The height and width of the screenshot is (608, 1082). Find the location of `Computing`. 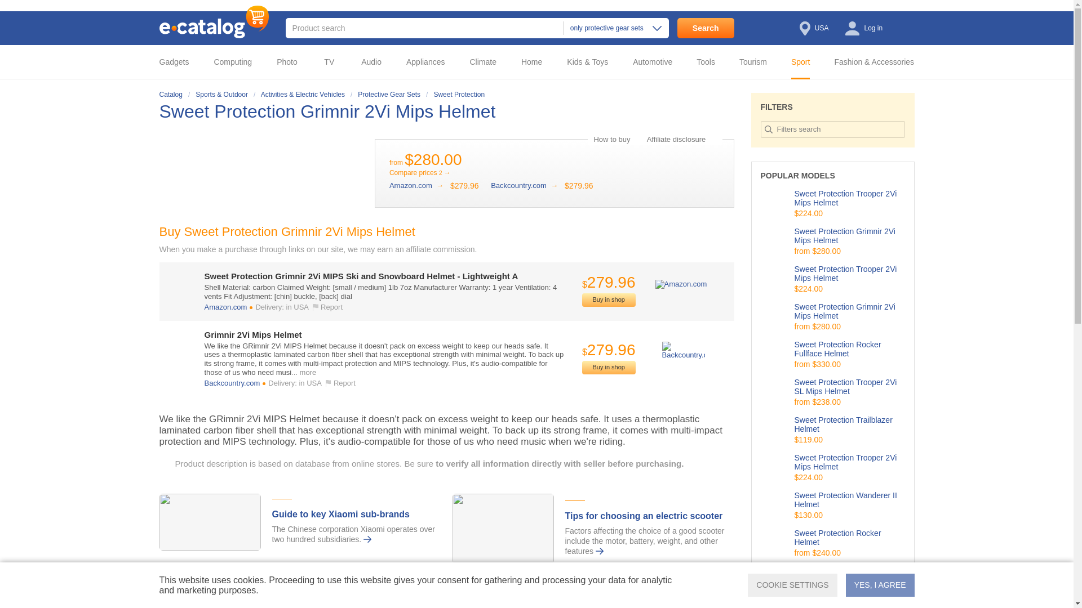

Computing is located at coordinates (237, 62).